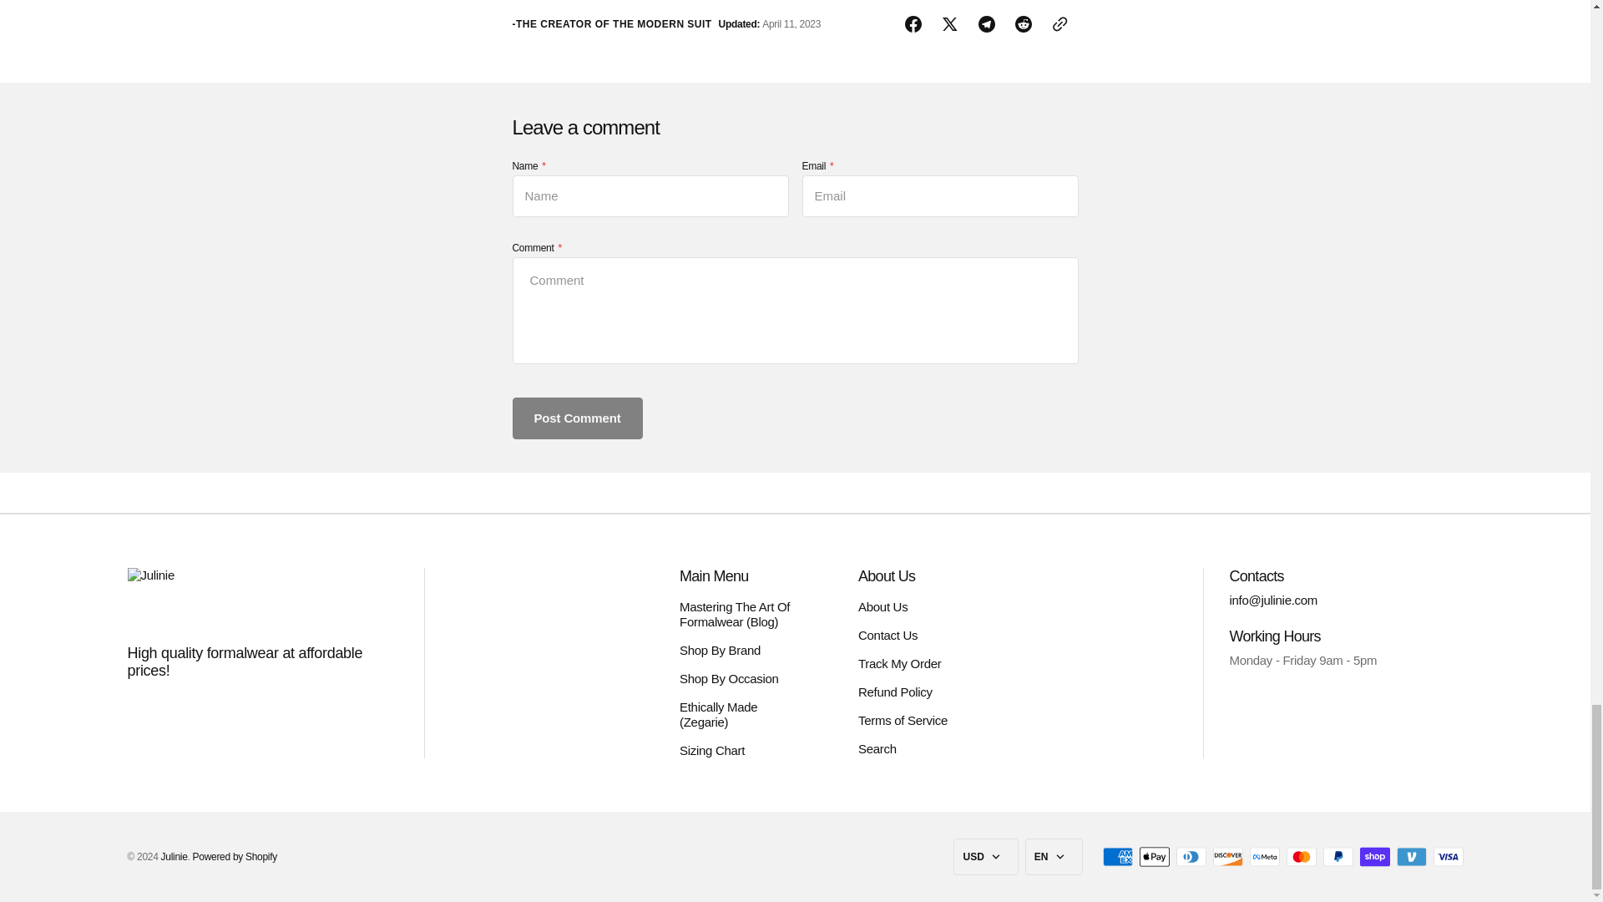  Describe the element at coordinates (612, 23) in the screenshot. I see `-THE CREATOR OF THE MODERN SUIT` at that location.